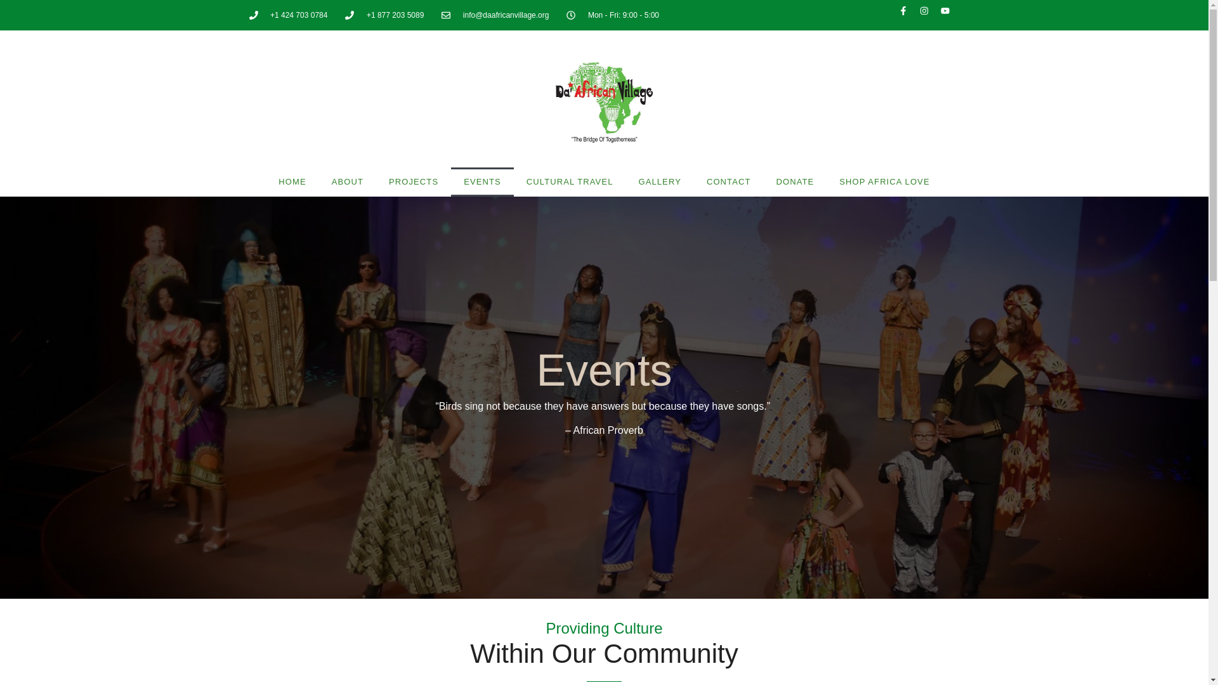 Image resolution: width=1218 pixels, height=685 pixels. I want to click on GALLERY, so click(659, 181).